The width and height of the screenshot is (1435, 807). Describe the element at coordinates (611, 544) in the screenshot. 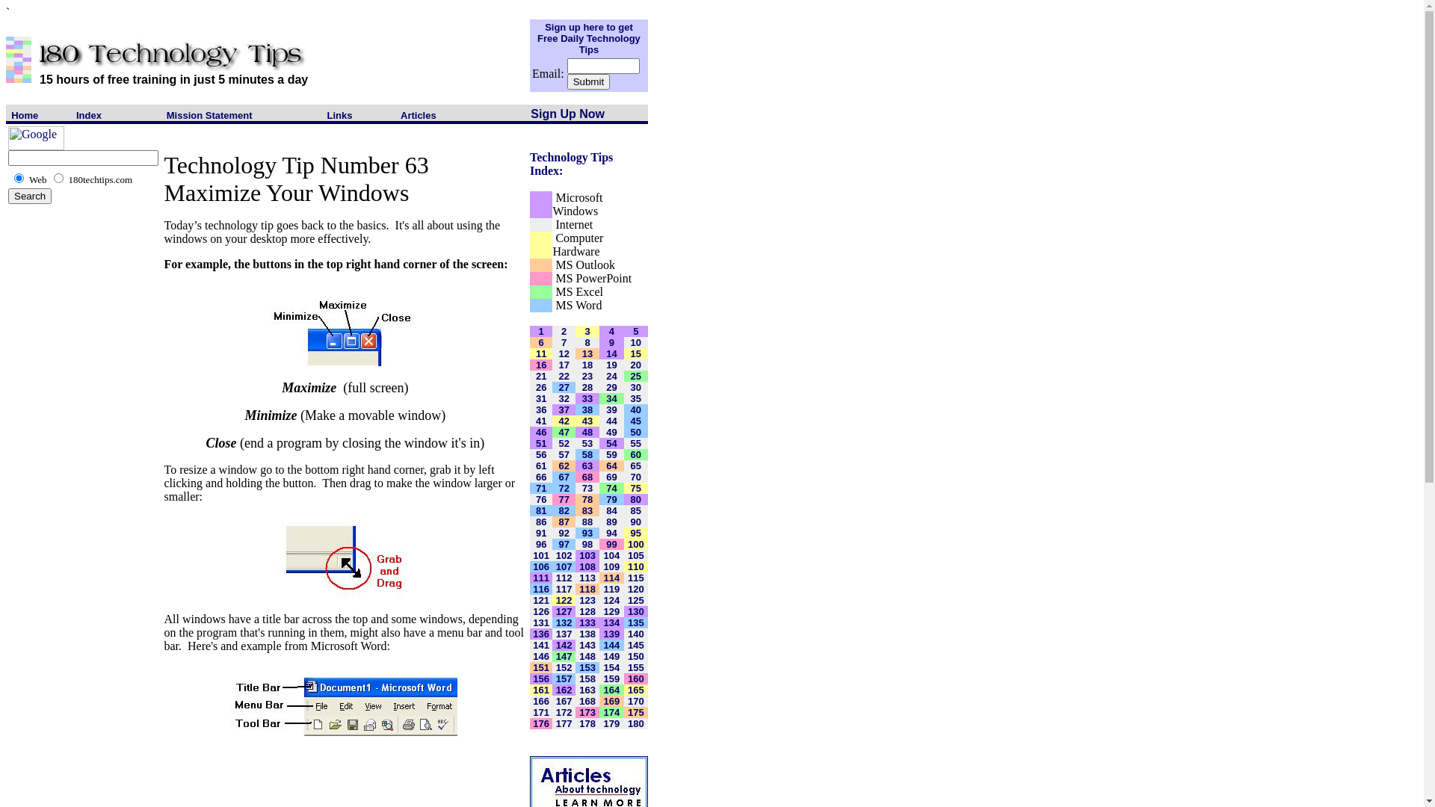

I see `99` at that location.